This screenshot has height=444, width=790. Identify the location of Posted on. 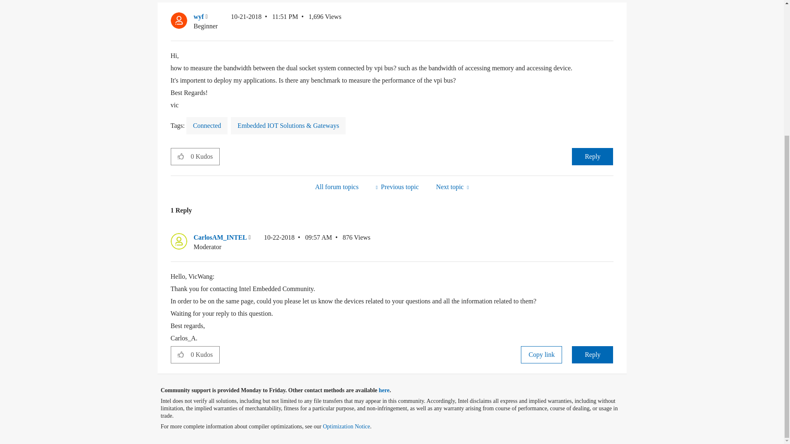
(298, 243).